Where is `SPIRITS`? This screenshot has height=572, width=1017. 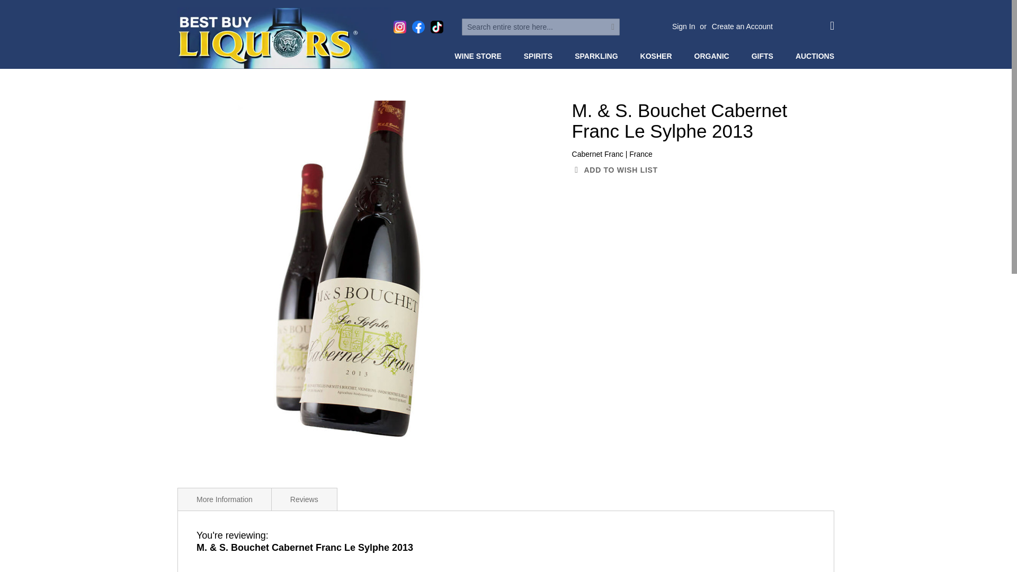 SPIRITS is located at coordinates (540, 56).